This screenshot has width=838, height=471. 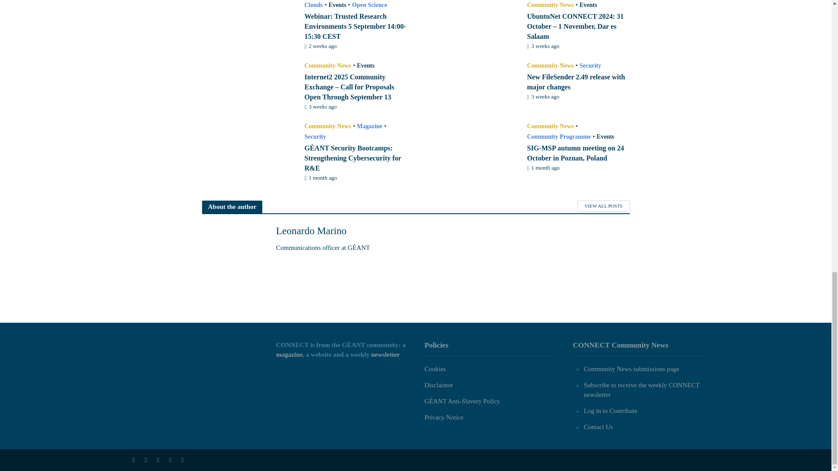 I want to click on SIG-MSP autumn meeting on 24 October in Poznan, Poland, so click(x=471, y=147).